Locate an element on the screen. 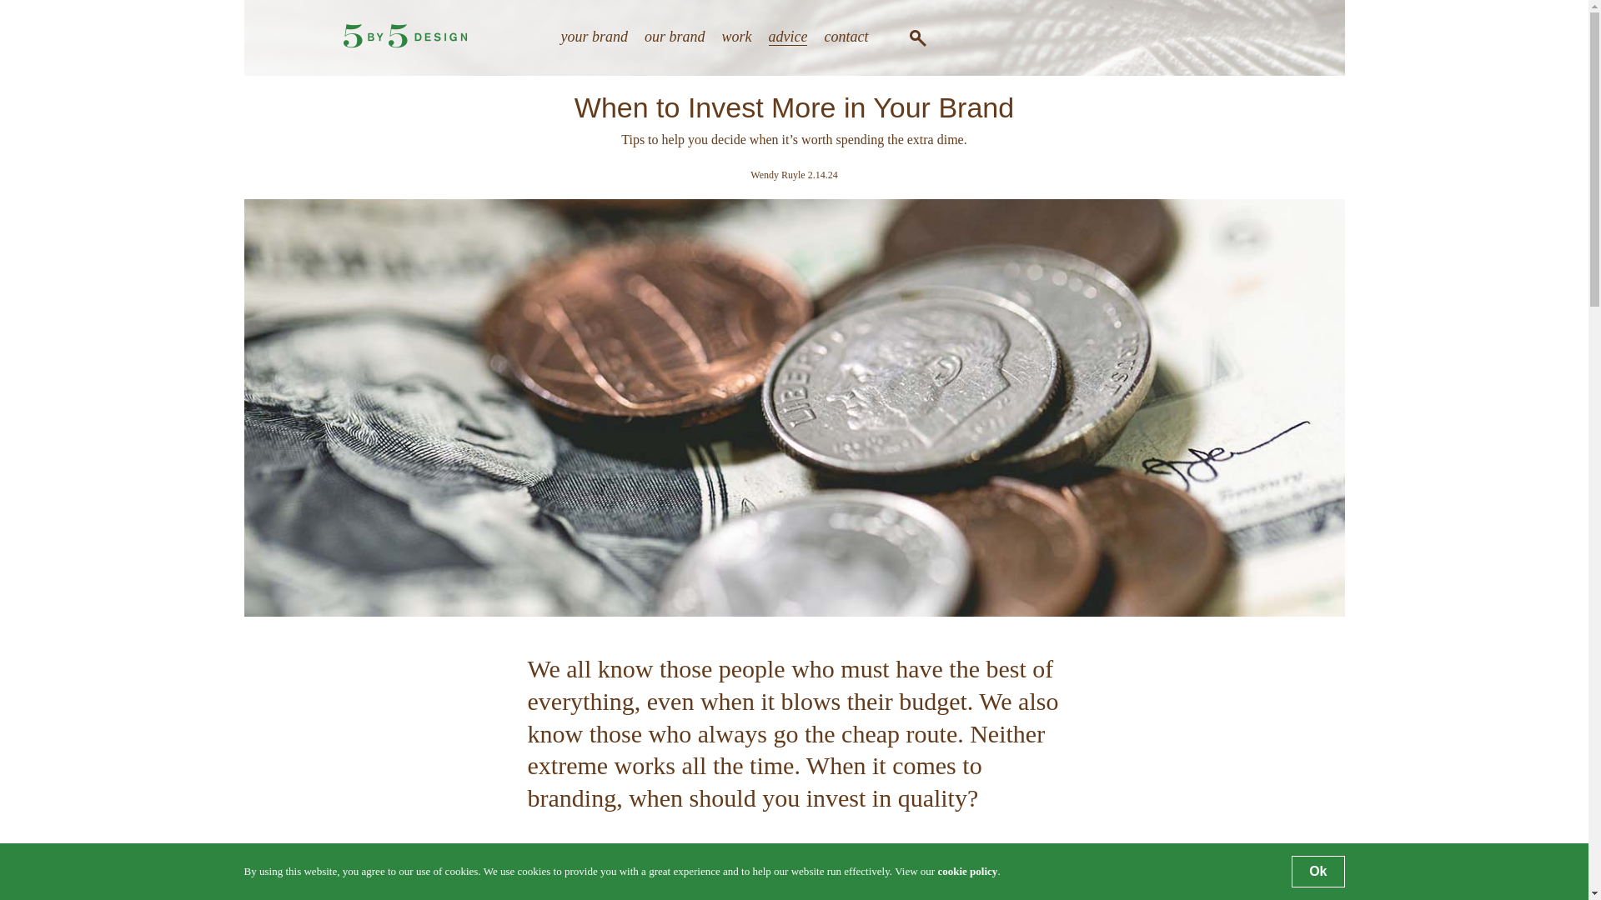 The image size is (1601, 900). 5 by 5 Design is located at coordinates (405, 43).